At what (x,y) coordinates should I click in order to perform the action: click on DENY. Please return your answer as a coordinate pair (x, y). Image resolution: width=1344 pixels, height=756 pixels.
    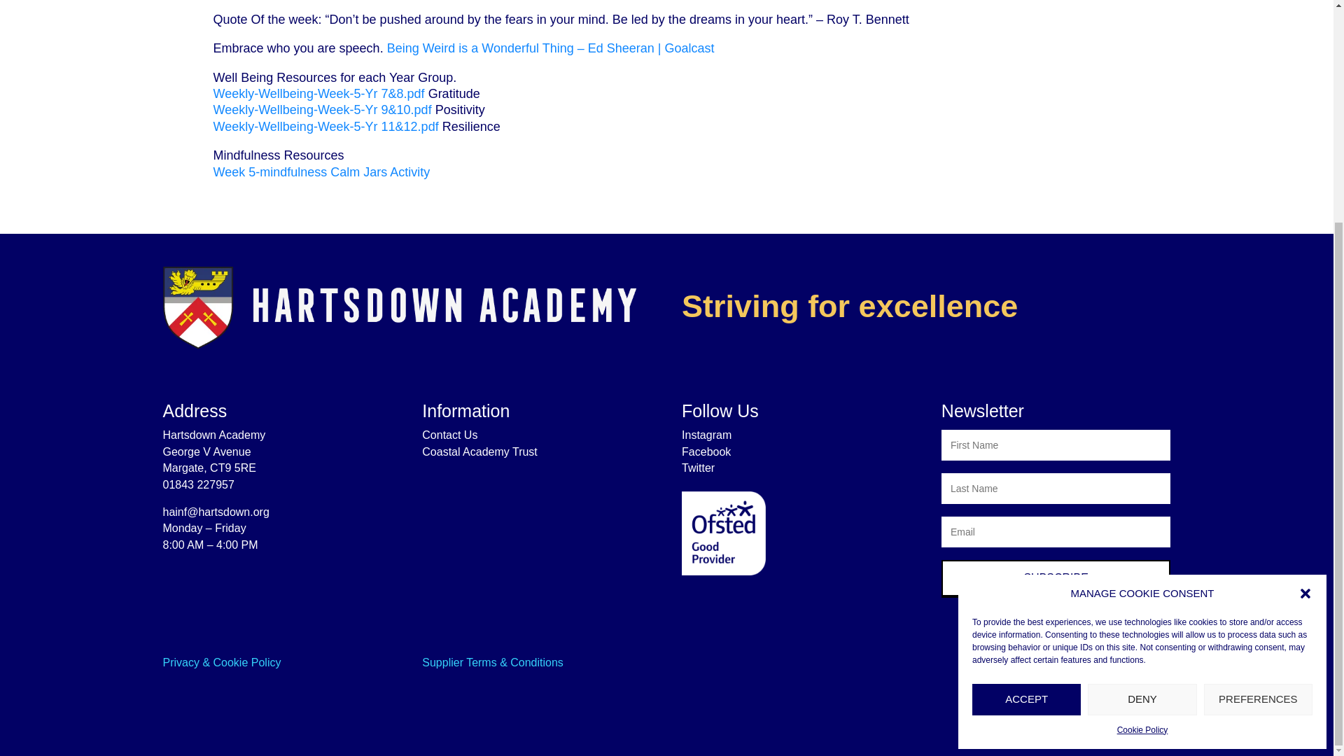
    Looking at the image, I should click on (1141, 392).